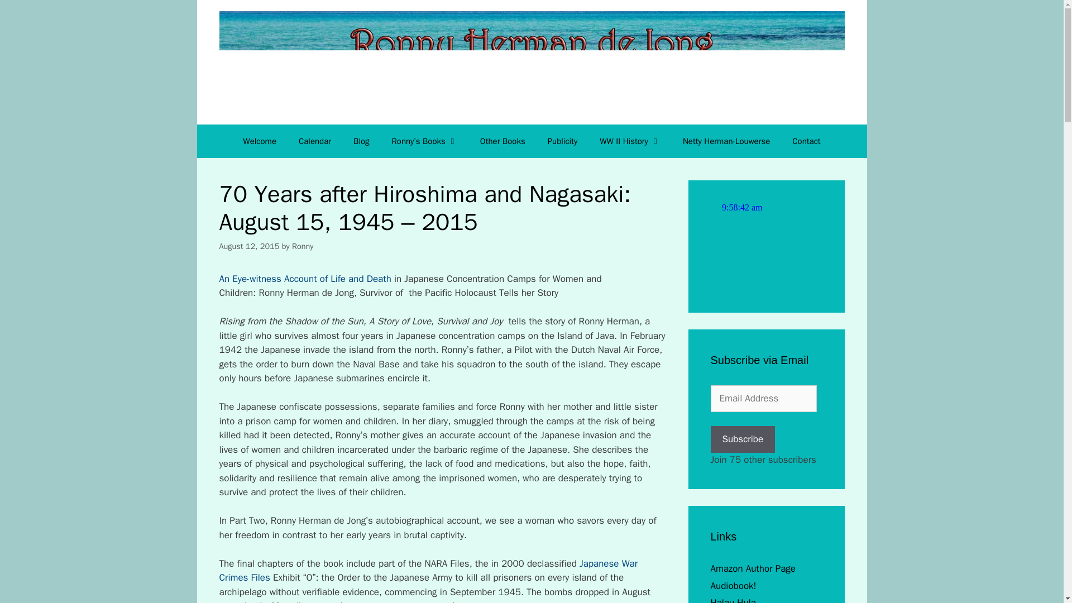 Image resolution: width=1072 pixels, height=603 pixels. I want to click on WW II History, so click(630, 141).